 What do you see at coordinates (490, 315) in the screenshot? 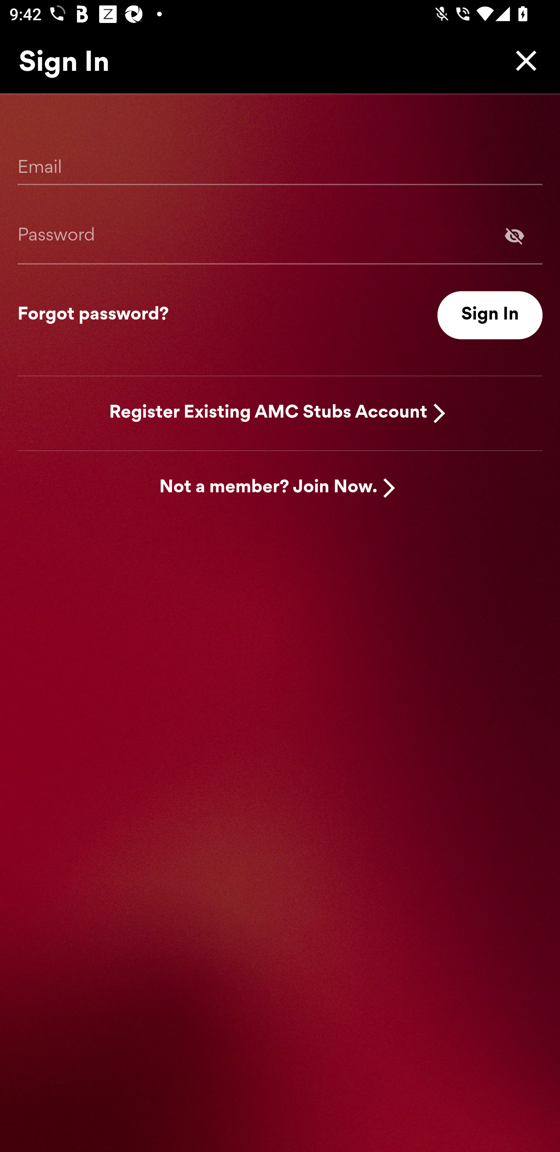
I see `Sign In` at bounding box center [490, 315].